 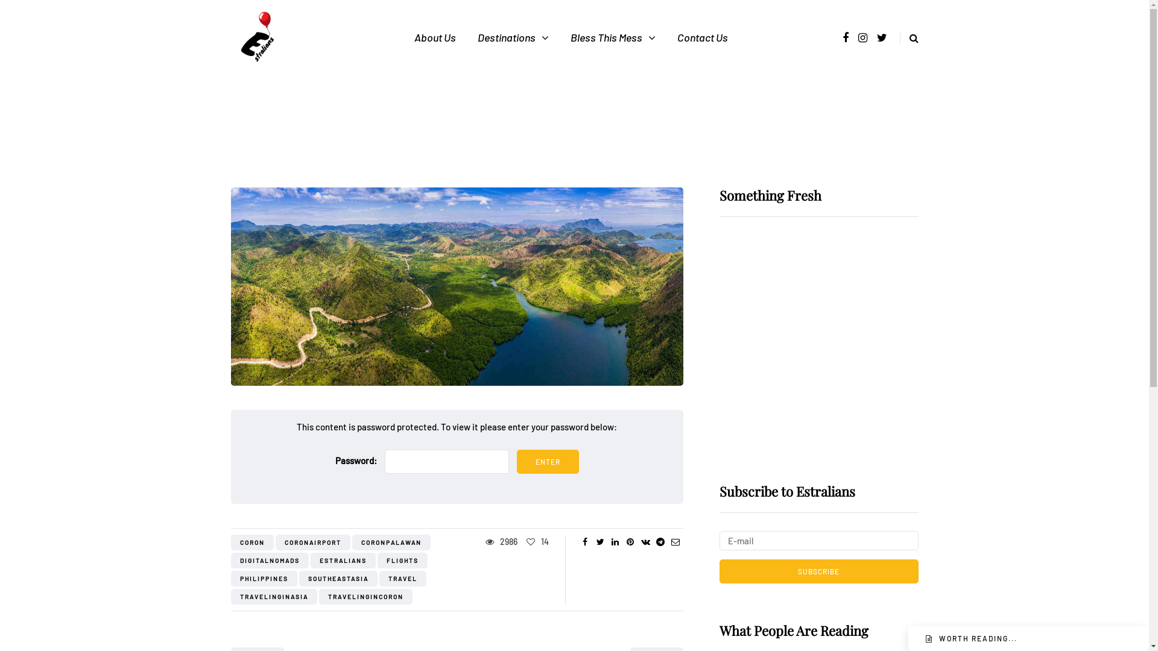 I want to click on Enter, so click(x=548, y=462).